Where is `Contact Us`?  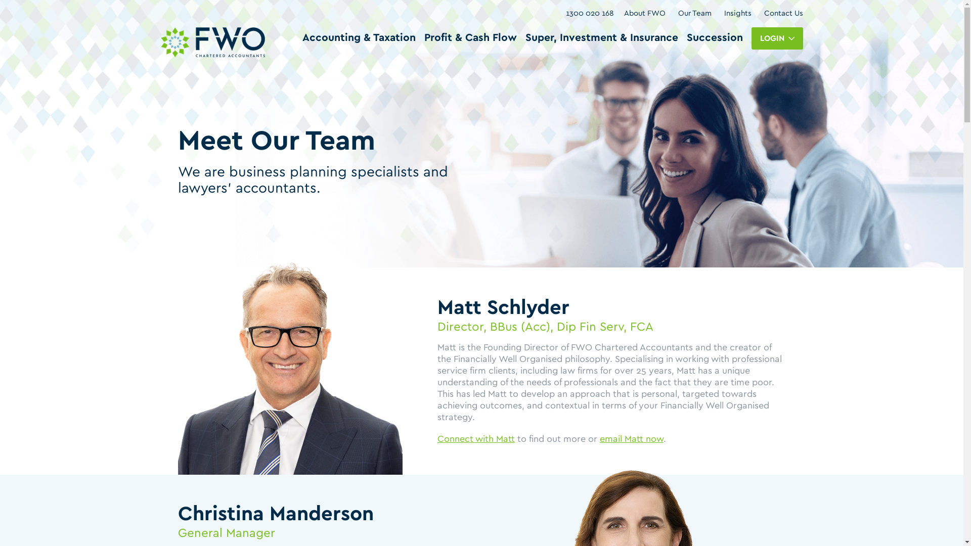 Contact Us is located at coordinates (783, 13).